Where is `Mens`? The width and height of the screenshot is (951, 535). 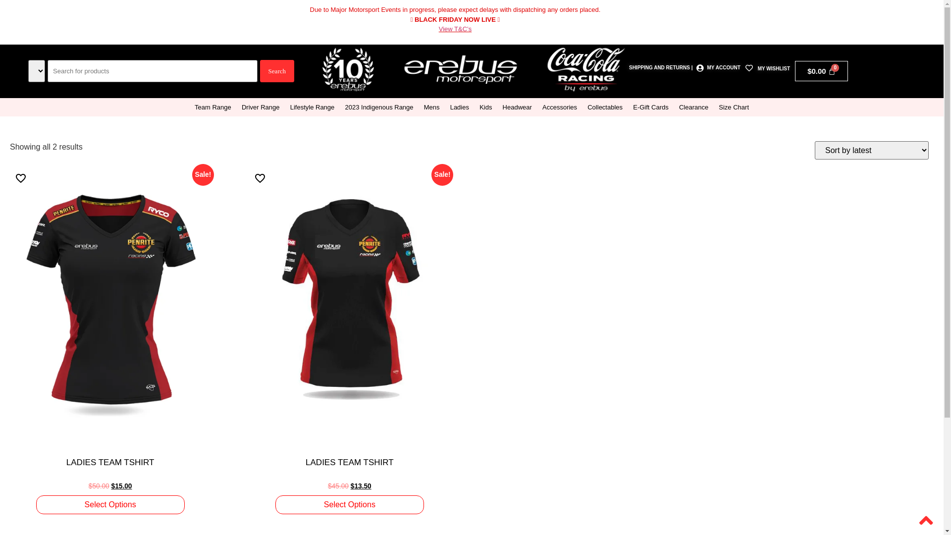 Mens is located at coordinates (432, 107).